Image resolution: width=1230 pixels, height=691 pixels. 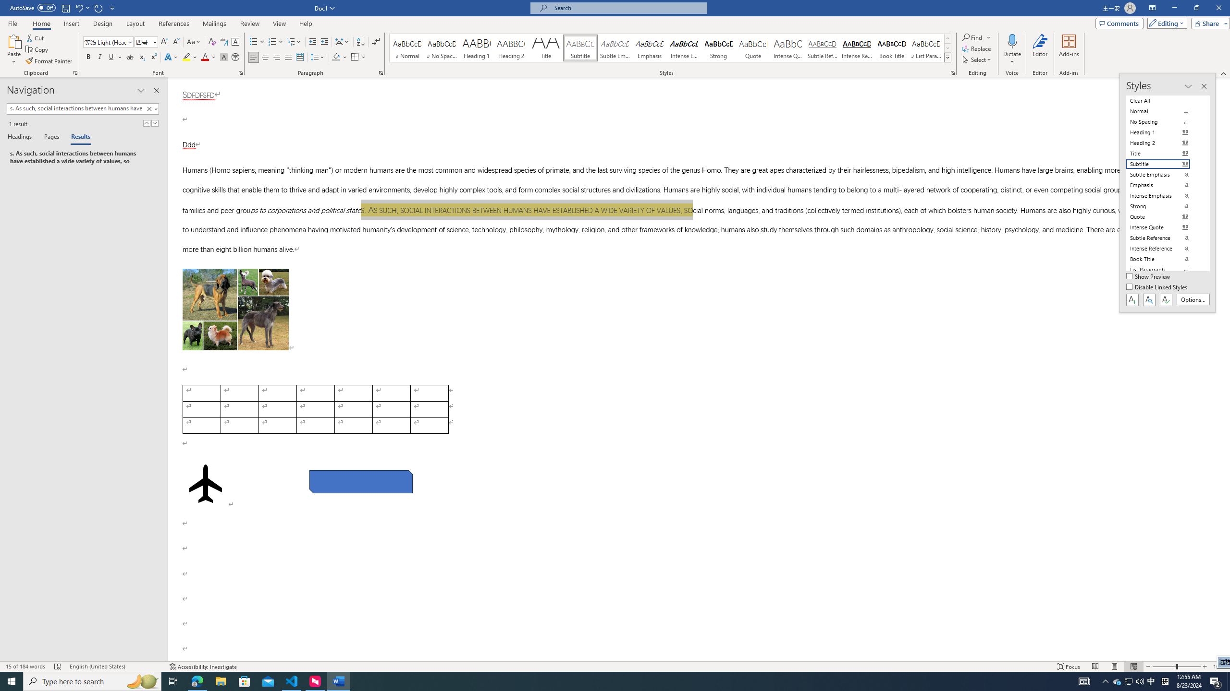 What do you see at coordinates (972, 37) in the screenshot?
I see `Find` at bounding box center [972, 37].